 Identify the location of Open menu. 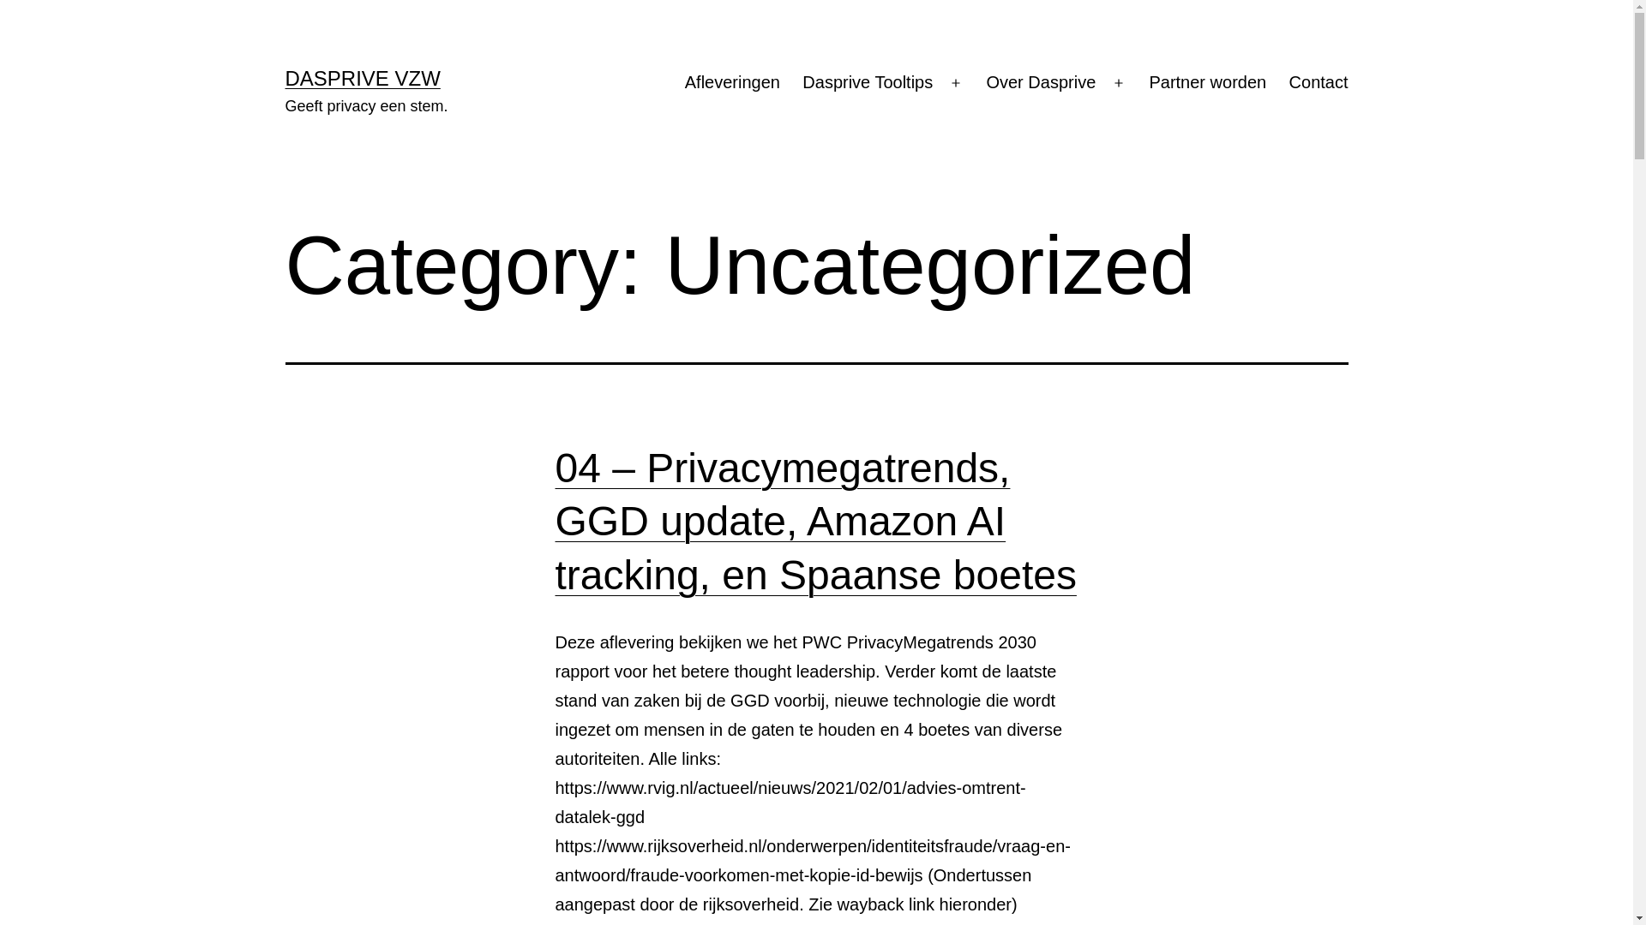
(1119, 83).